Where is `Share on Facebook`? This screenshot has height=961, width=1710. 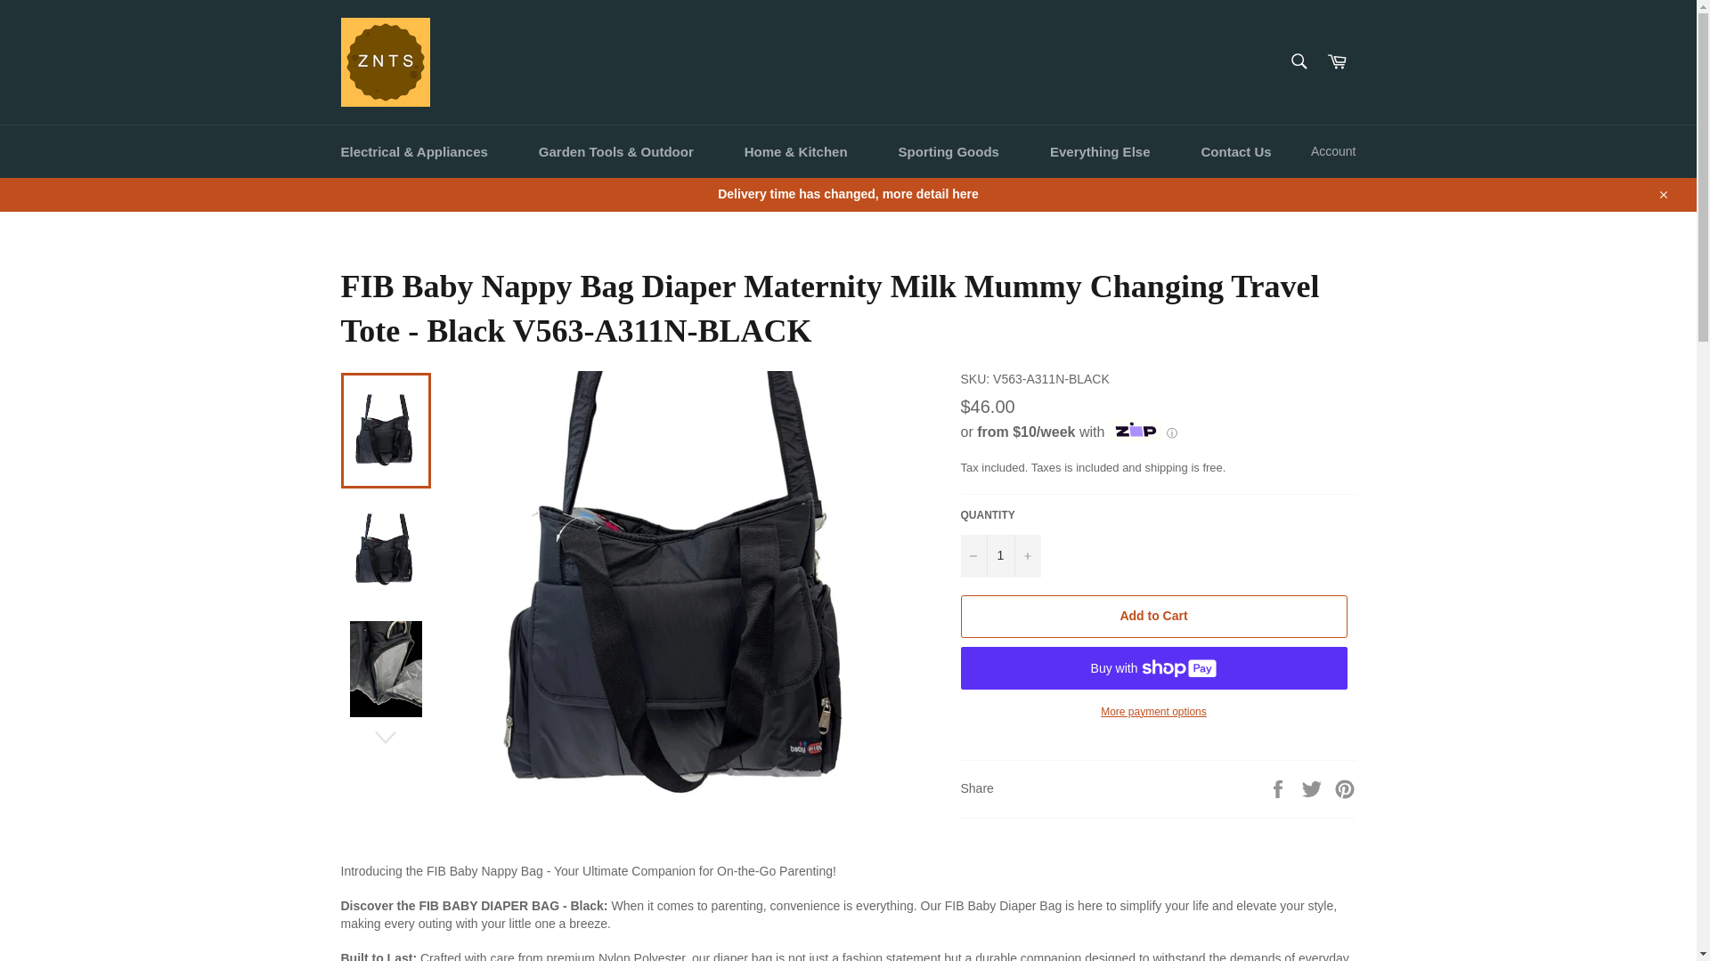 Share on Facebook is located at coordinates (1279, 788).